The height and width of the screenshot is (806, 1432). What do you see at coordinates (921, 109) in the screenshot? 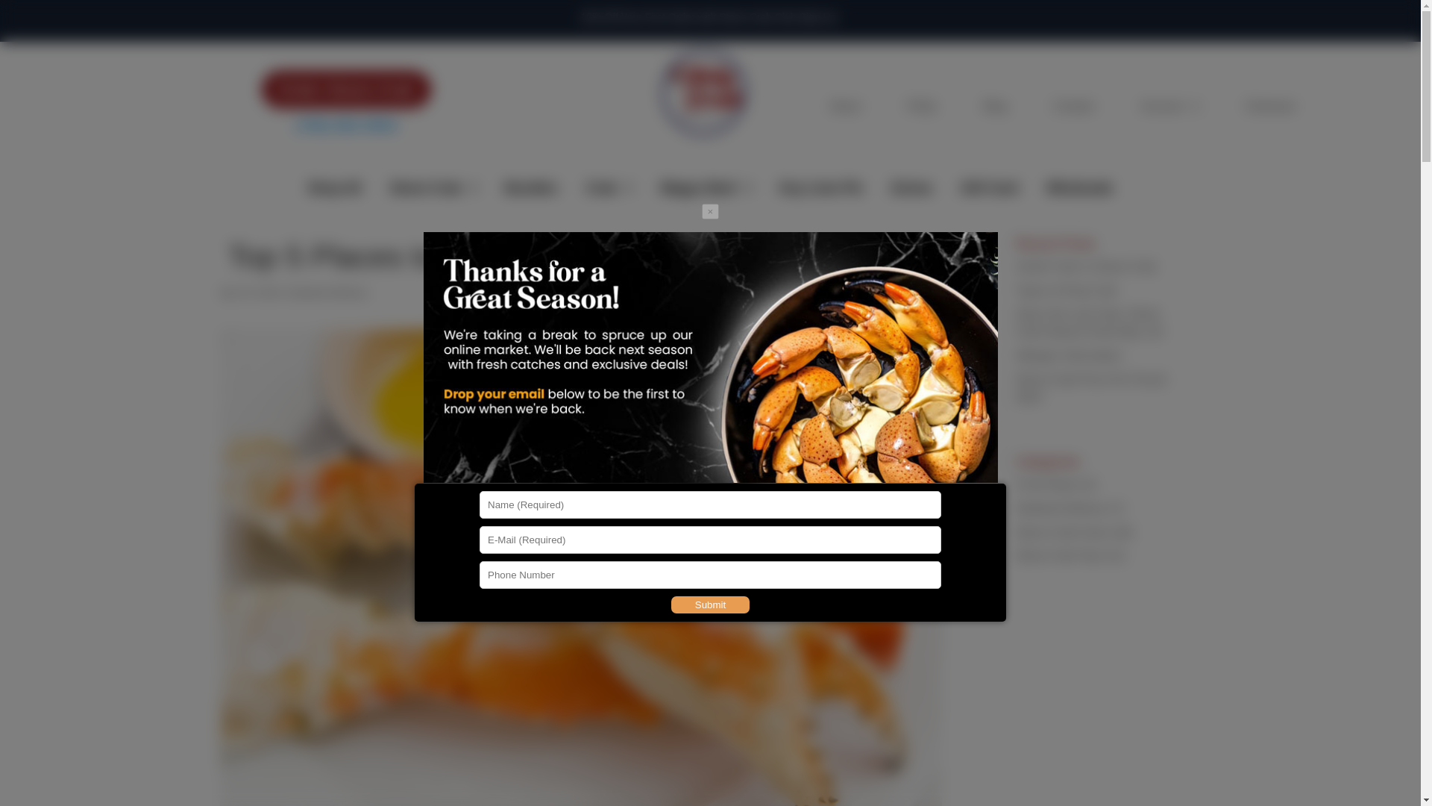
I see `FAQs` at bounding box center [921, 109].